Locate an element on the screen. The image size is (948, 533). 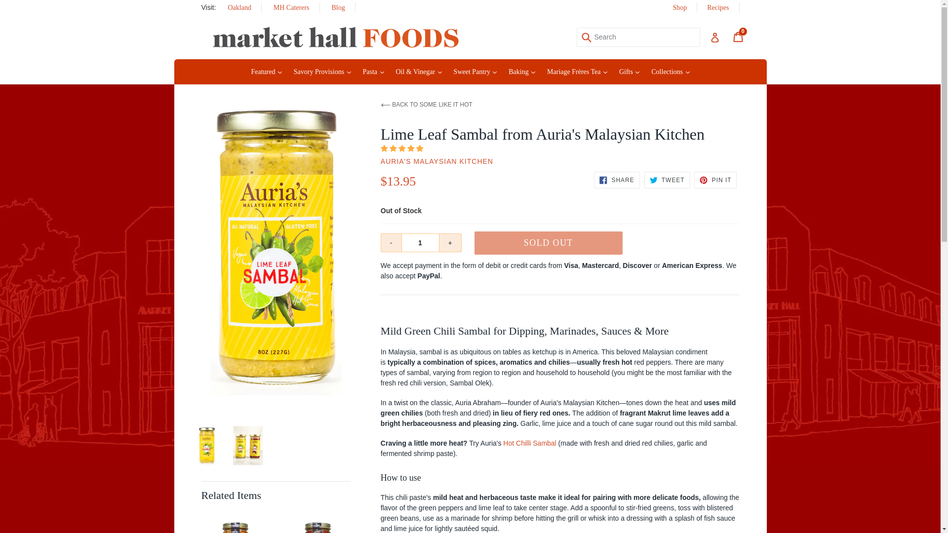
Tweet on Twitter is located at coordinates (667, 180).